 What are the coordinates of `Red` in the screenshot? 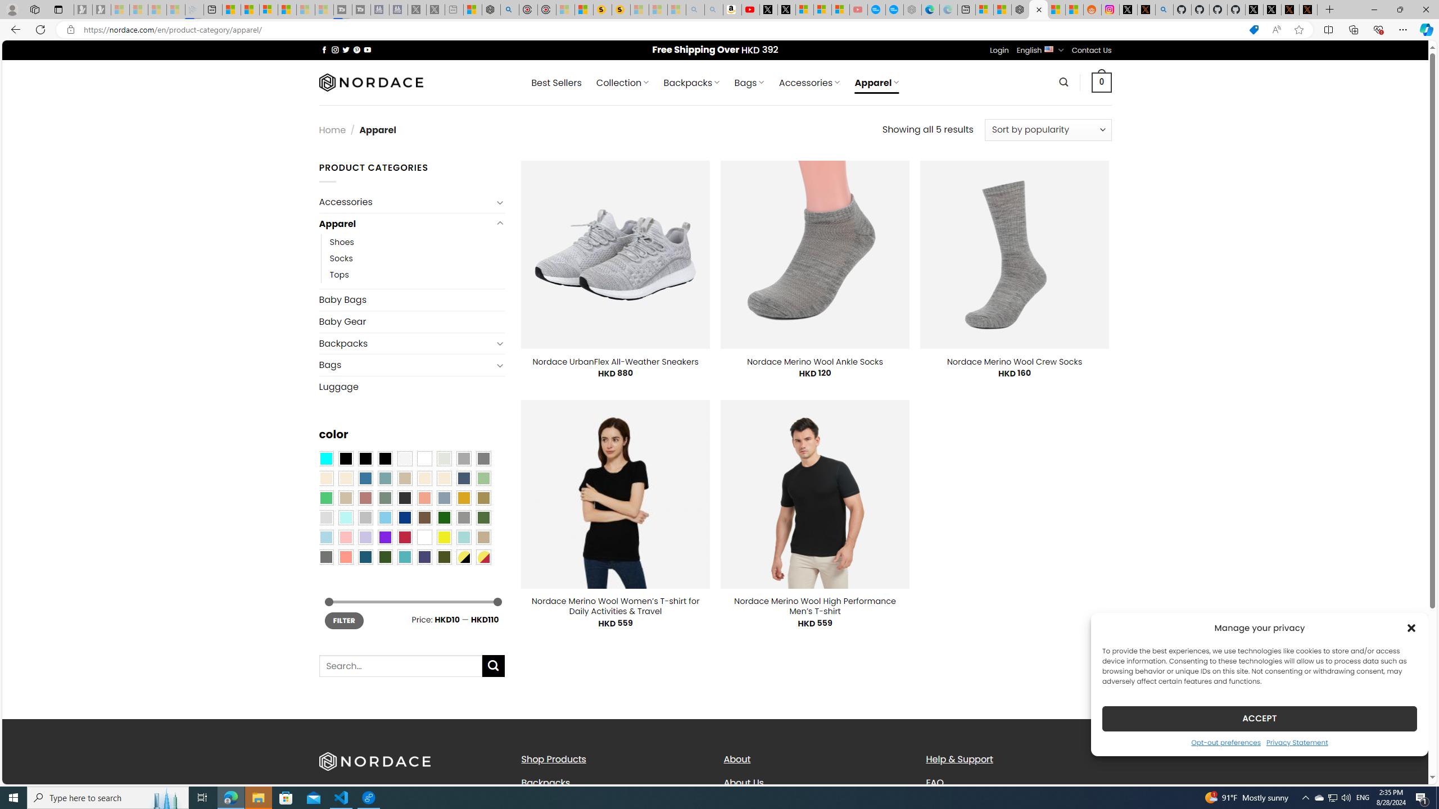 It's located at (404, 537).